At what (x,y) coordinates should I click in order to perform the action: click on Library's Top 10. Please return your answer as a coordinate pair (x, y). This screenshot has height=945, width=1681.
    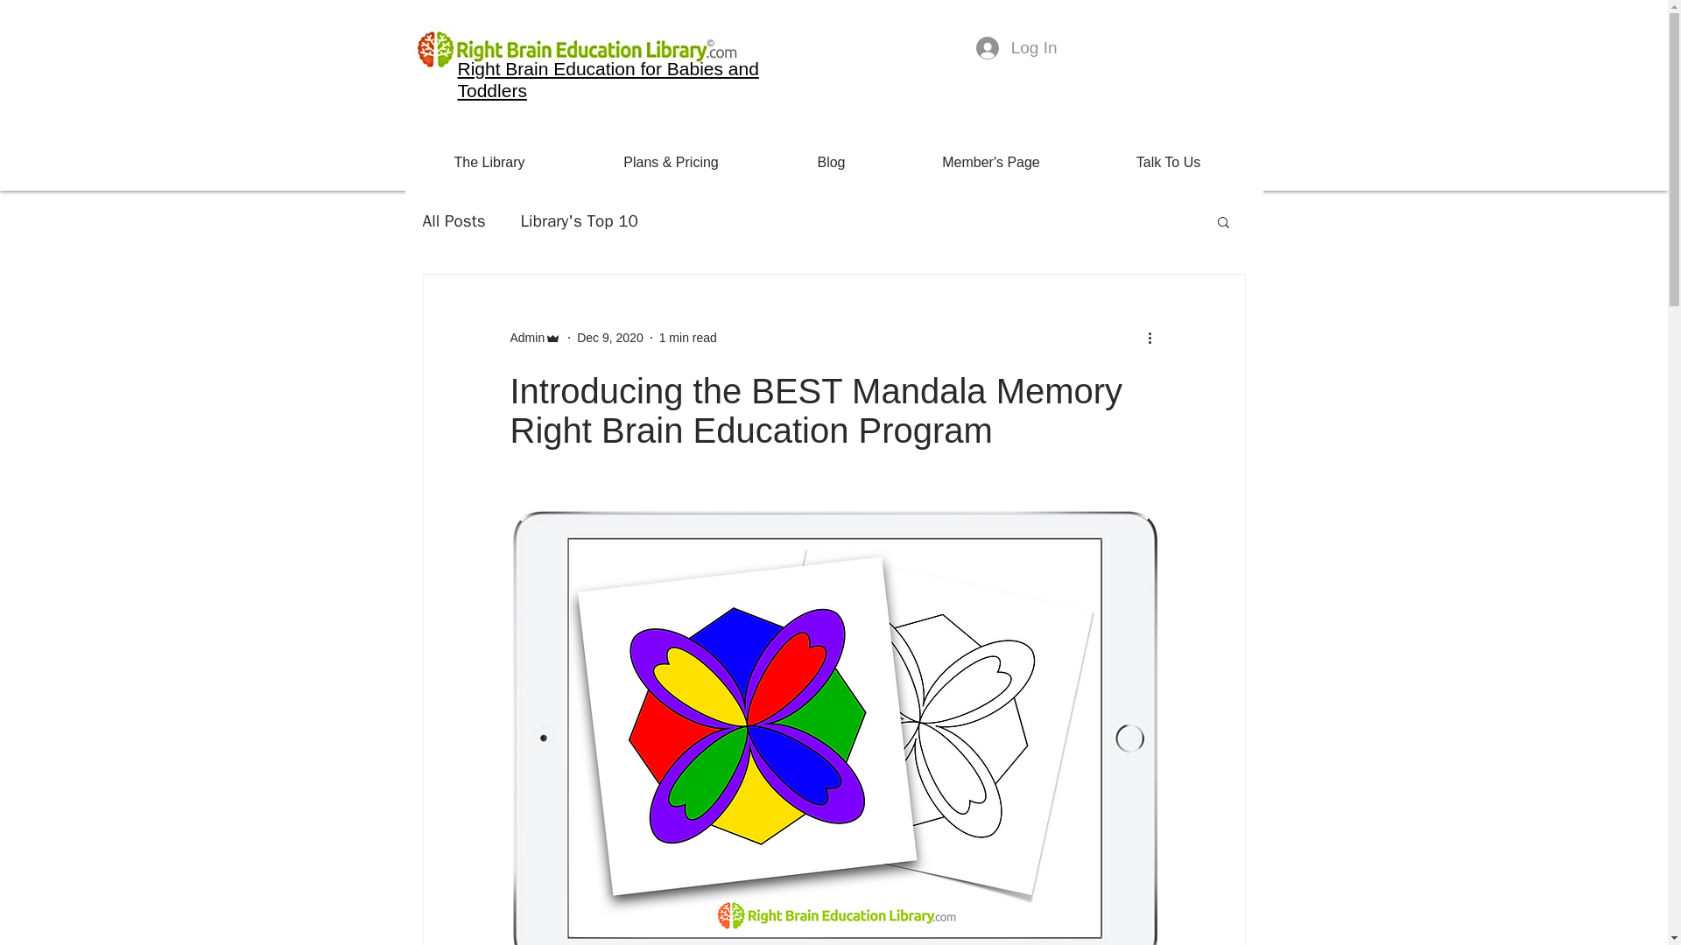
    Looking at the image, I should click on (580, 220).